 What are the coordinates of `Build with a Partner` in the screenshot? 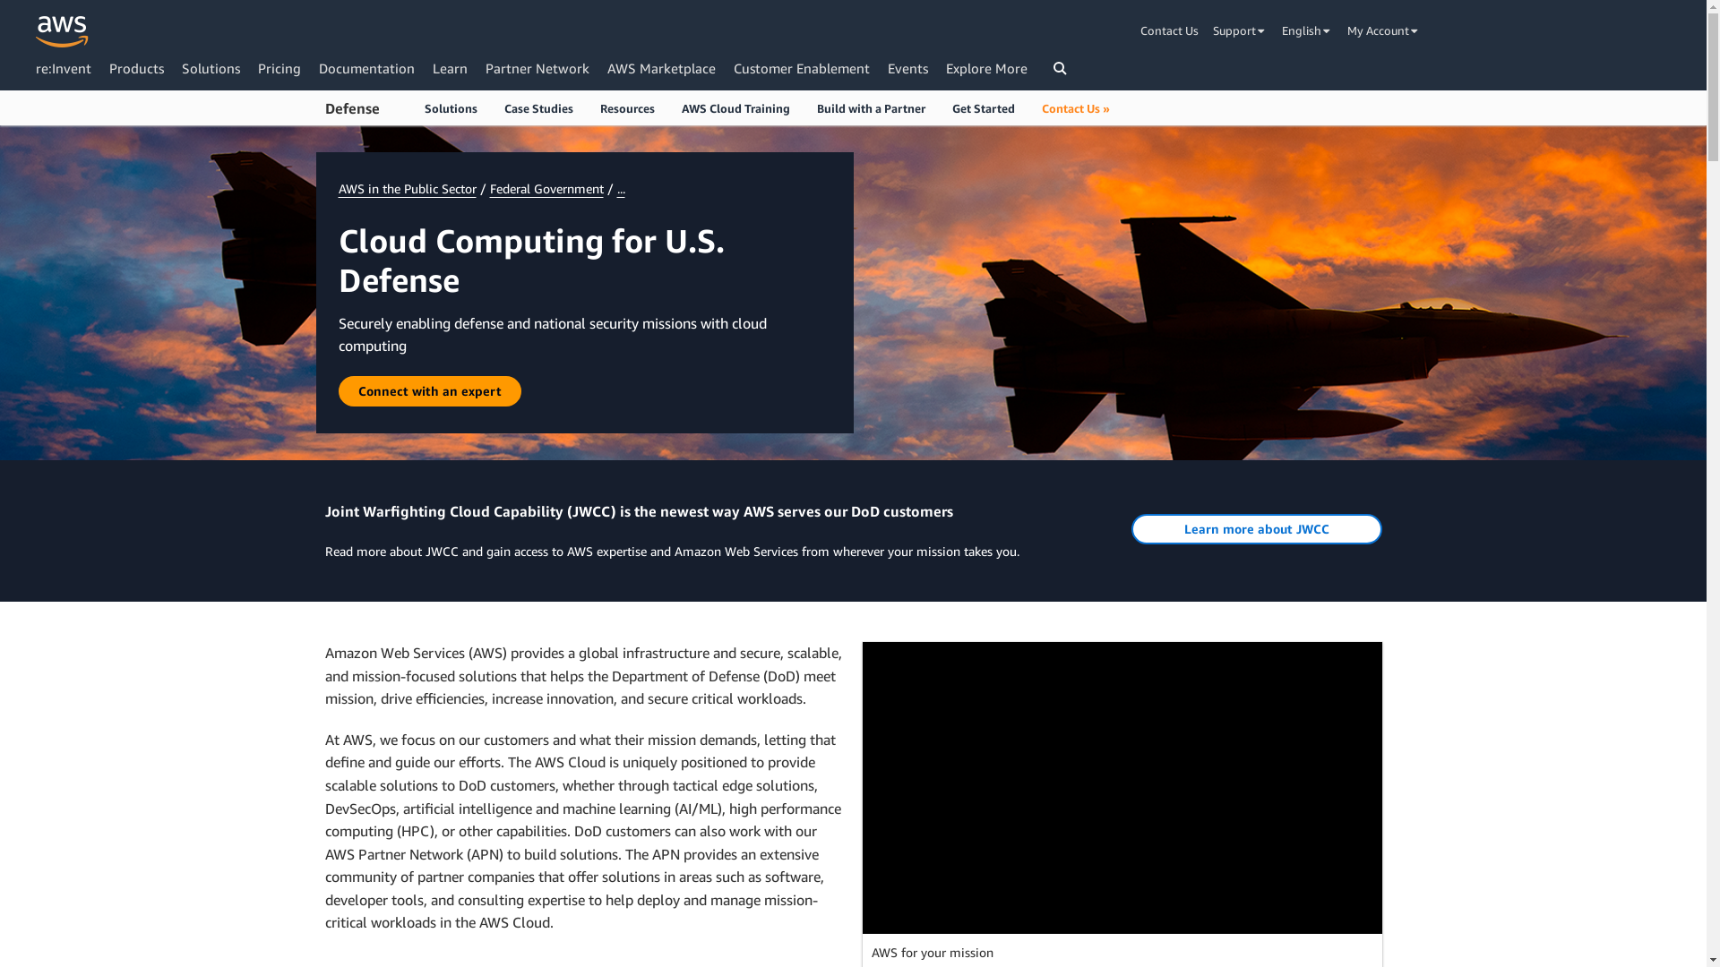 It's located at (871, 107).